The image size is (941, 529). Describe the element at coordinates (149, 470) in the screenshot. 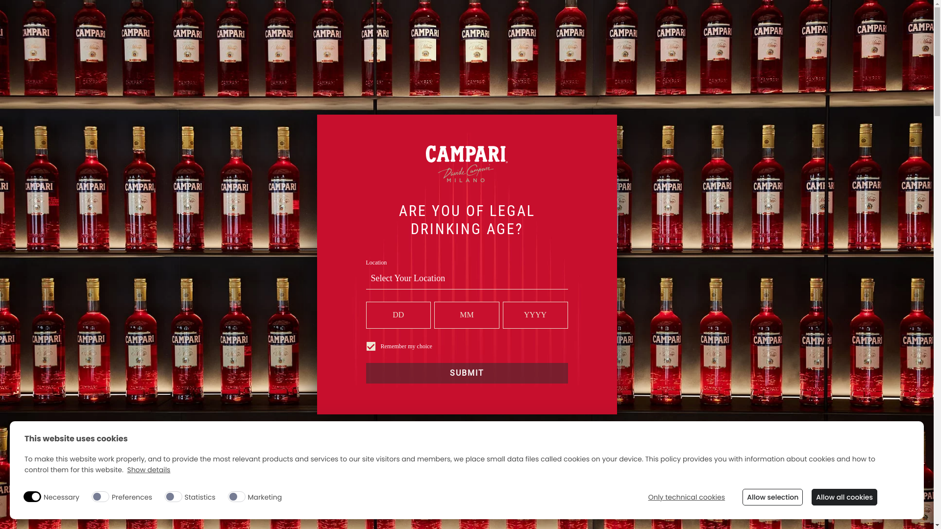

I see `Show details` at that location.